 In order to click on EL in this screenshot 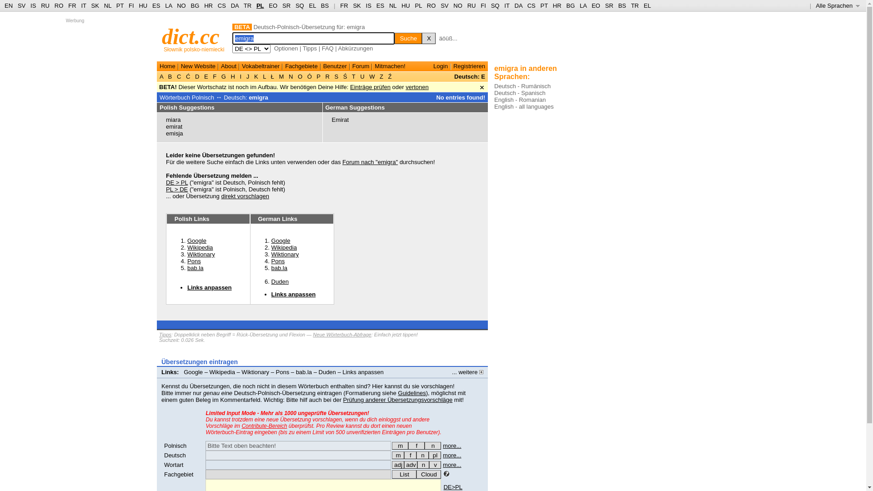, I will do `click(313, 5)`.